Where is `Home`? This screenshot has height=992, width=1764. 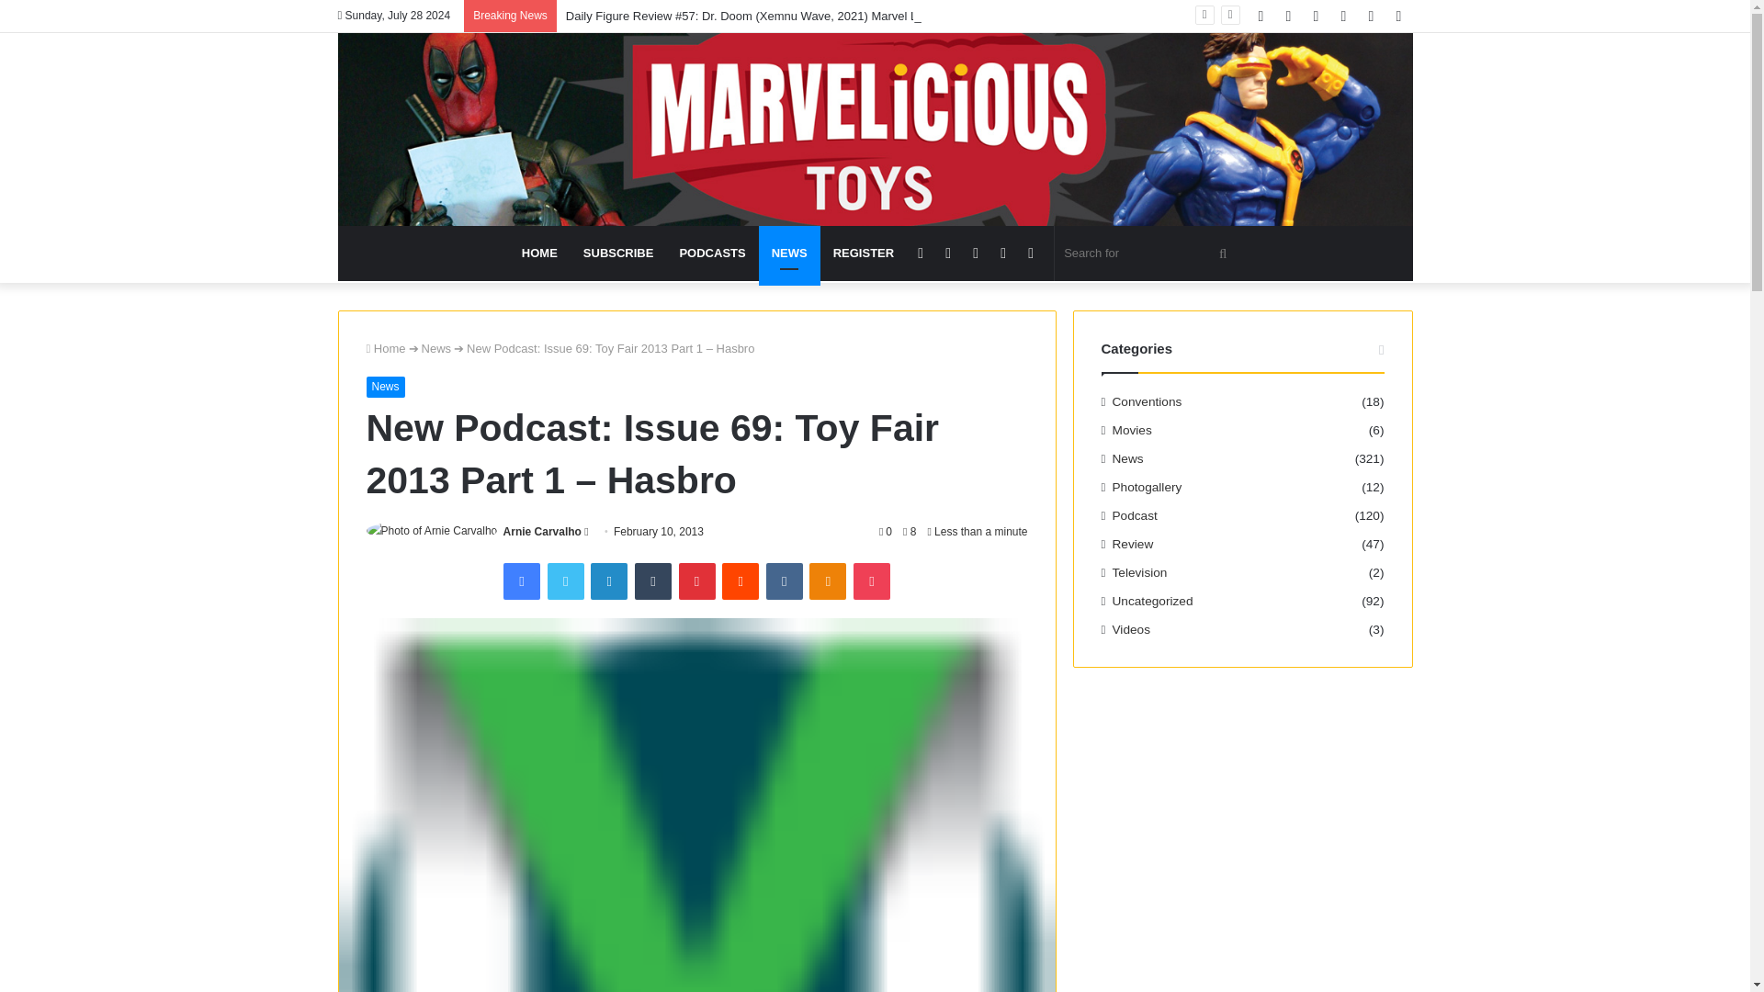
Home is located at coordinates (385, 347).